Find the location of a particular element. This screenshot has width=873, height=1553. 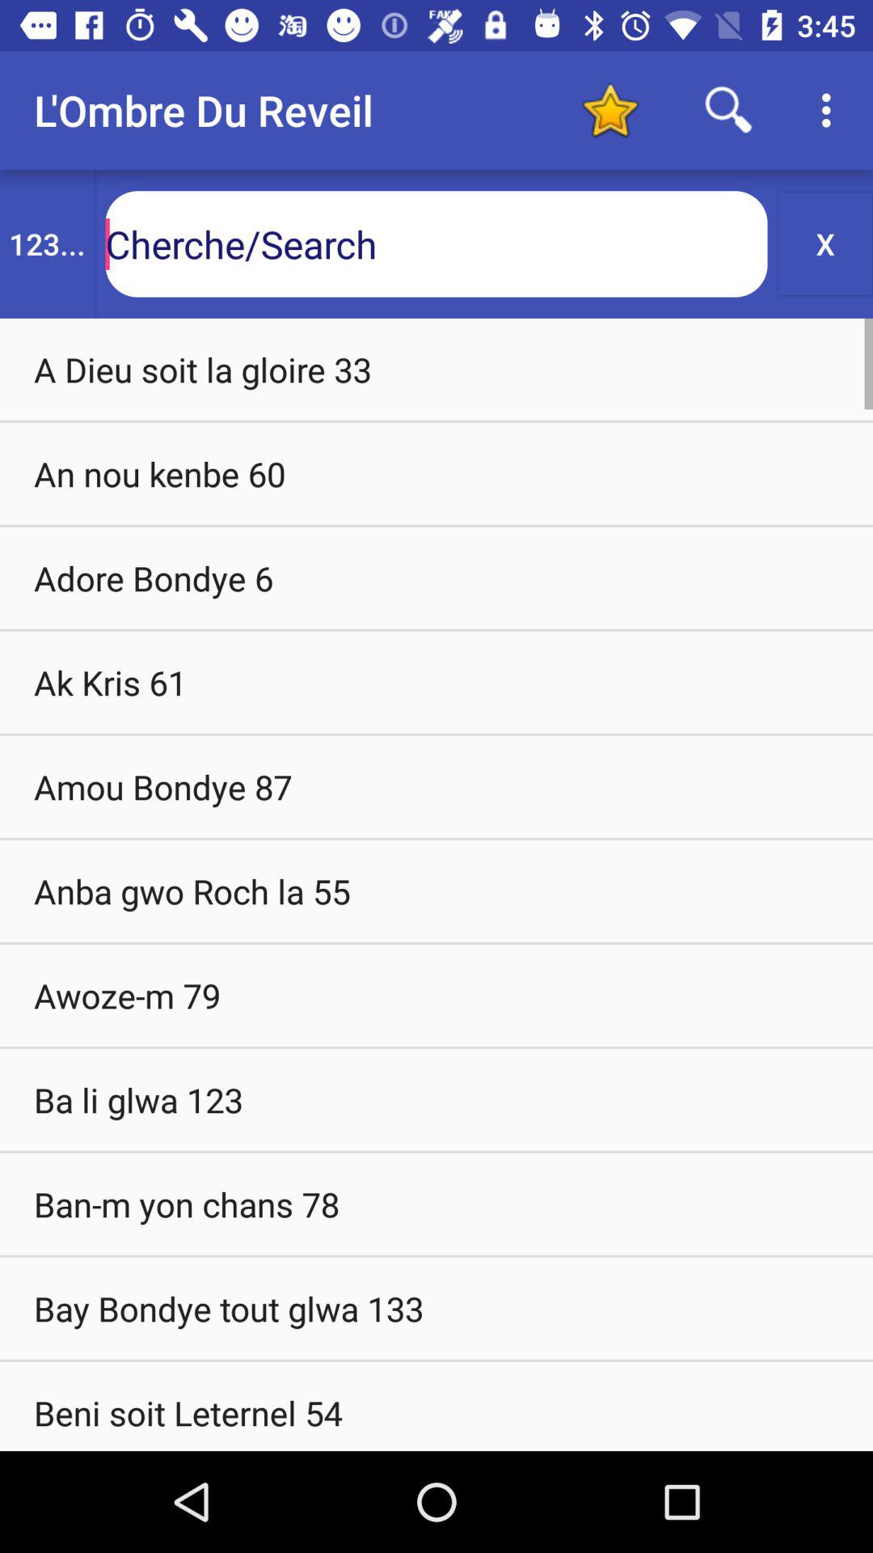

toggle the favourite option is located at coordinates (609, 110).